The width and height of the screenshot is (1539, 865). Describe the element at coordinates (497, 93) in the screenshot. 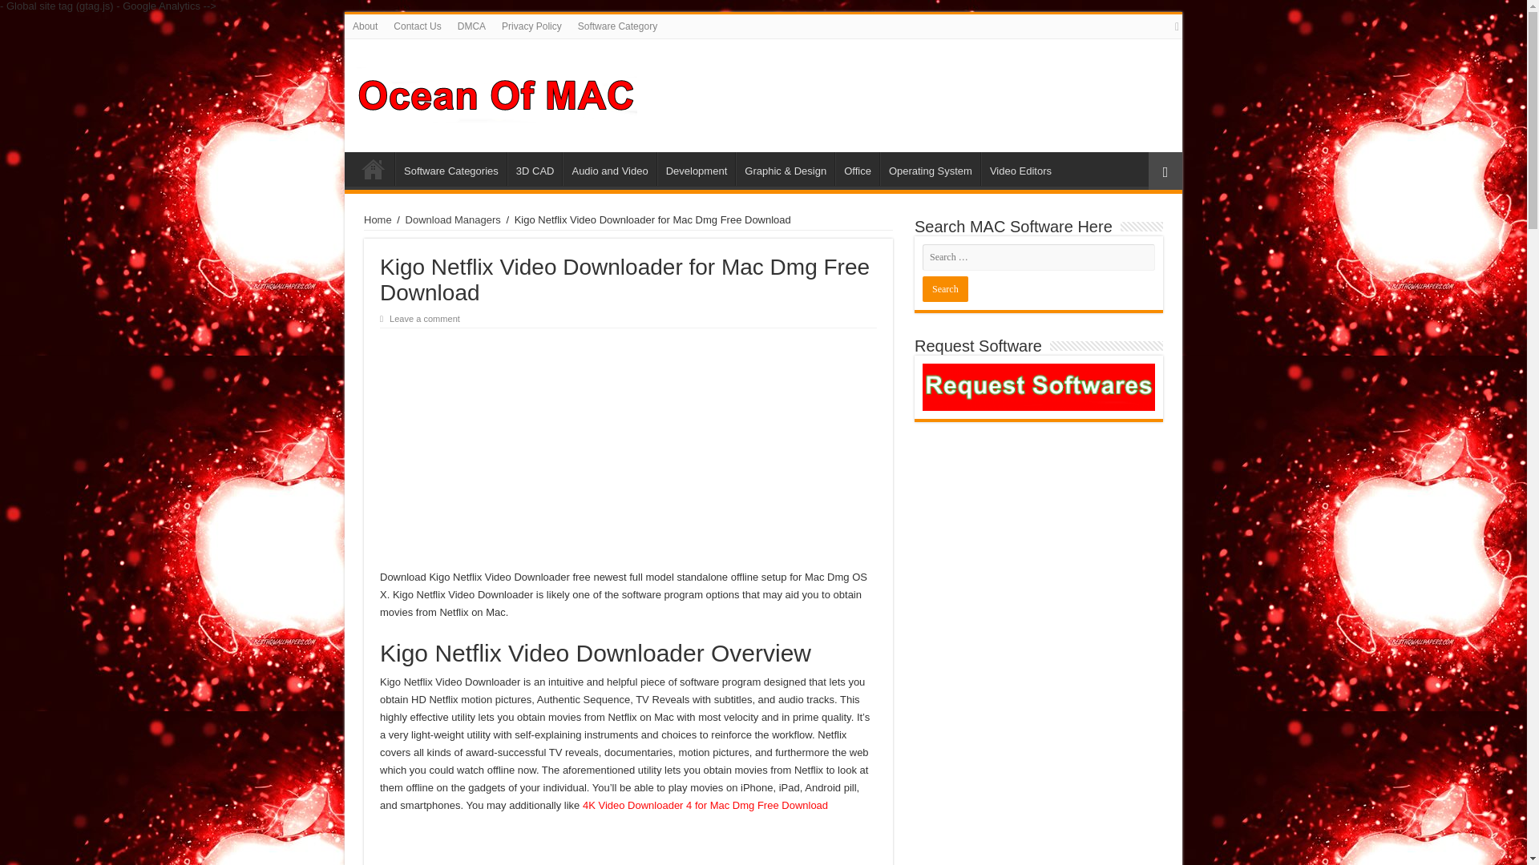

I see `Ocean Of Mac` at that location.